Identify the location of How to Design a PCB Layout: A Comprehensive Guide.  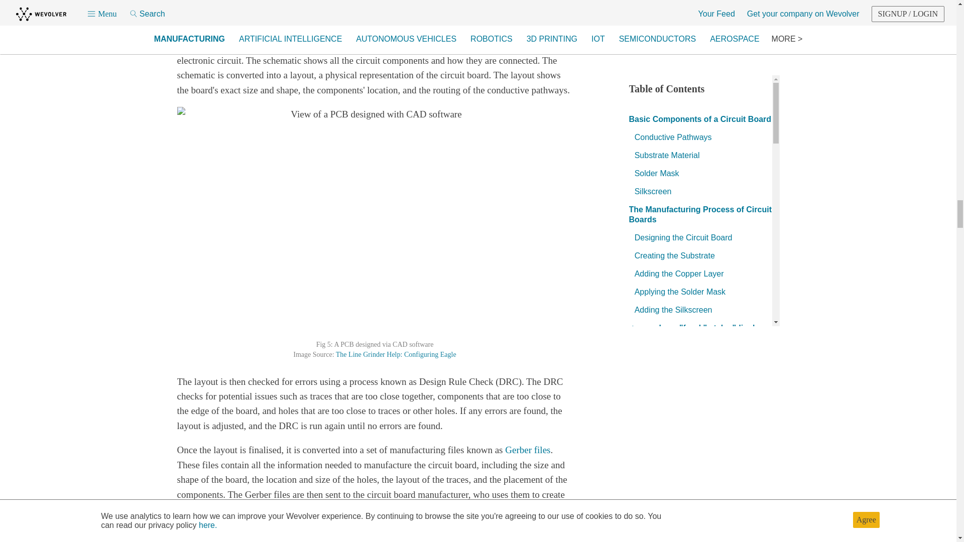
(357, 533).